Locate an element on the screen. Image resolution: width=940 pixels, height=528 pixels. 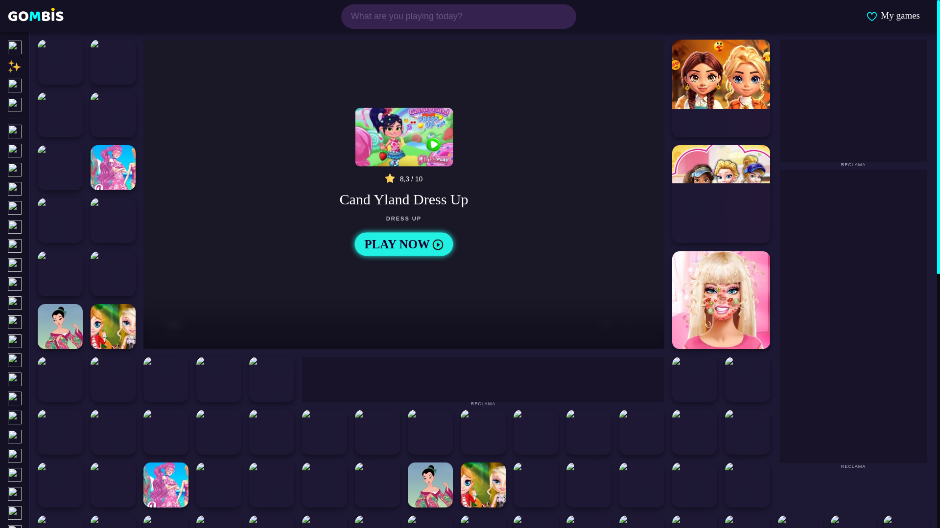
Action is located at coordinates (54, 169).